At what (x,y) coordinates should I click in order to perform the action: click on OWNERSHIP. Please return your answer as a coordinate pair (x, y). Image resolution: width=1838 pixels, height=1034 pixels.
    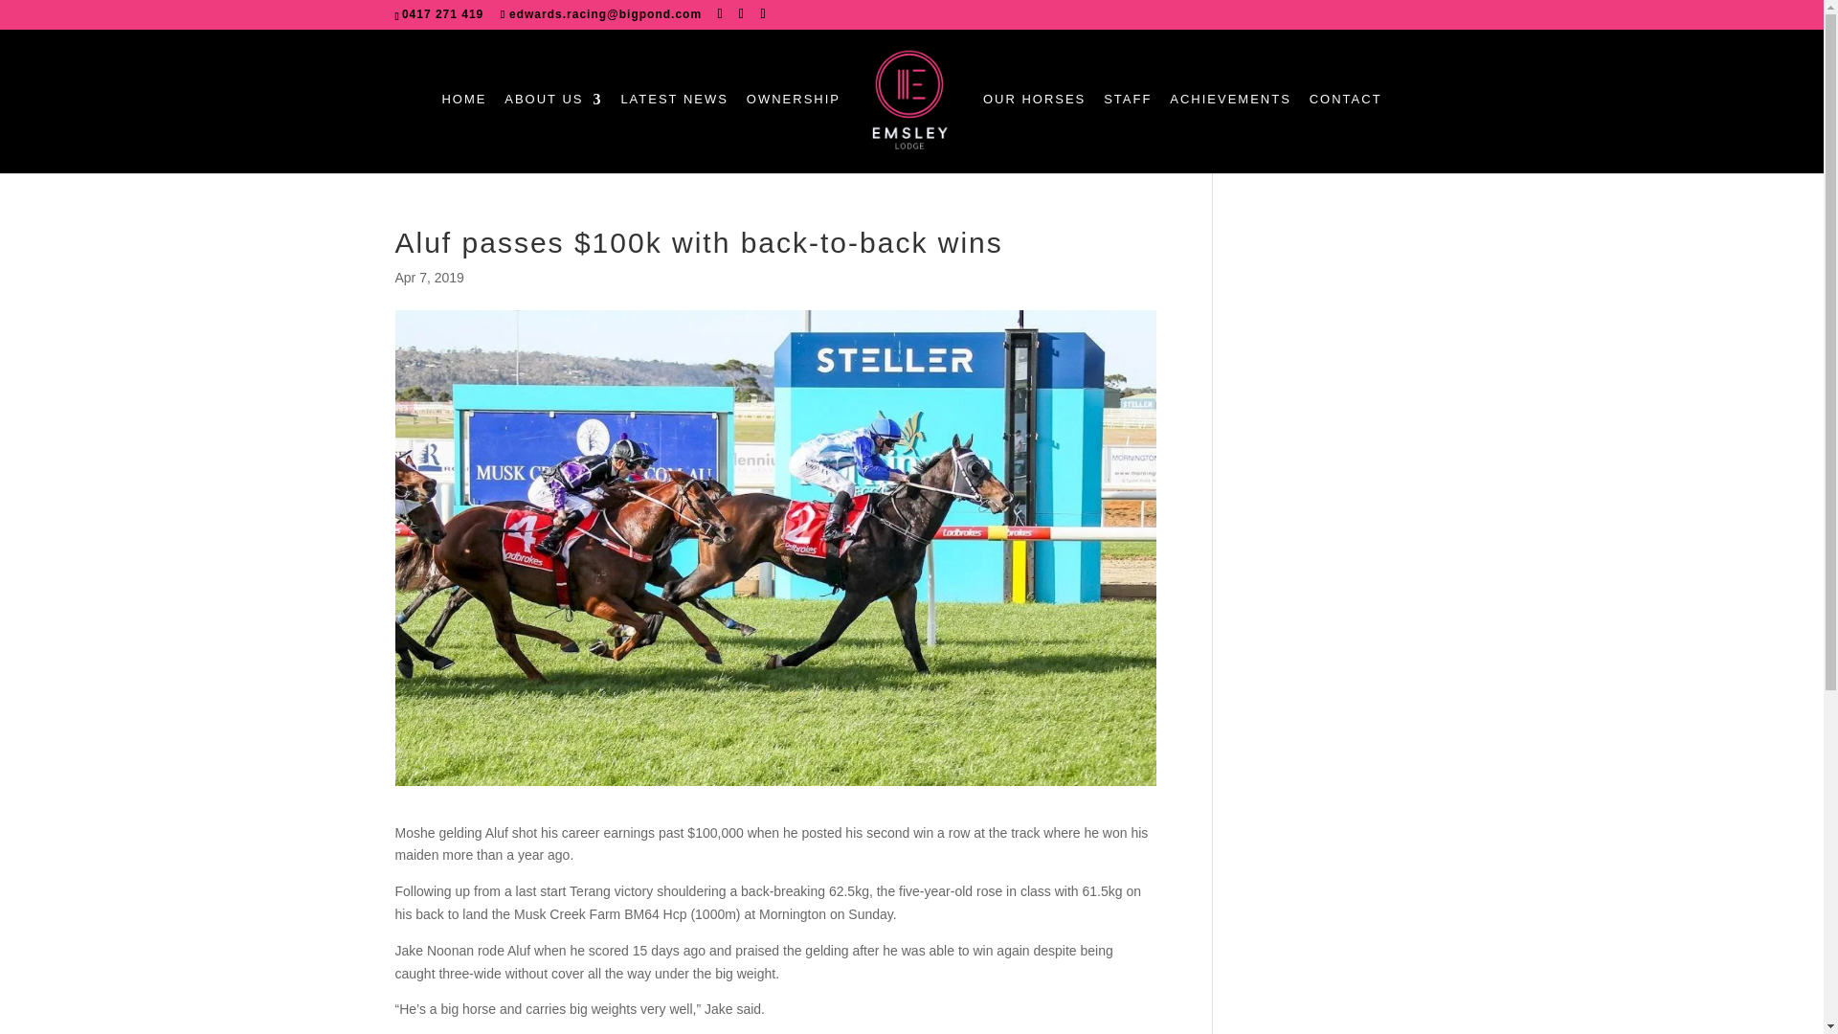
    Looking at the image, I should click on (793, 117).